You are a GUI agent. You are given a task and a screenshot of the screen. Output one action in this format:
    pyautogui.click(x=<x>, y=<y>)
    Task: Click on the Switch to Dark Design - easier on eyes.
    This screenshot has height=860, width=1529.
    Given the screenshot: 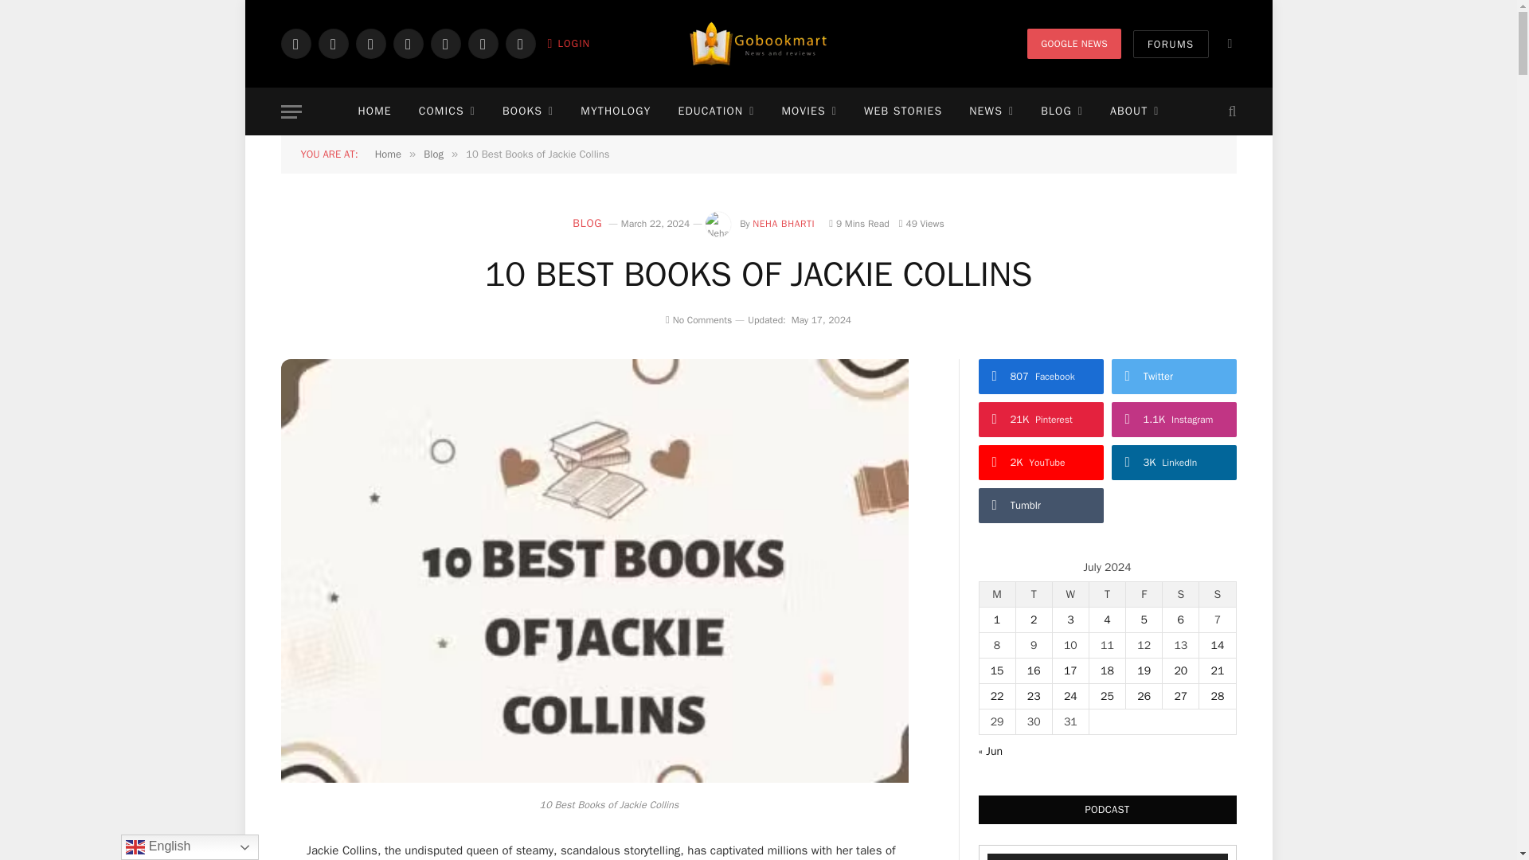 What is the action you would take?
    pyautogui.click(x=1228, y=43)
    